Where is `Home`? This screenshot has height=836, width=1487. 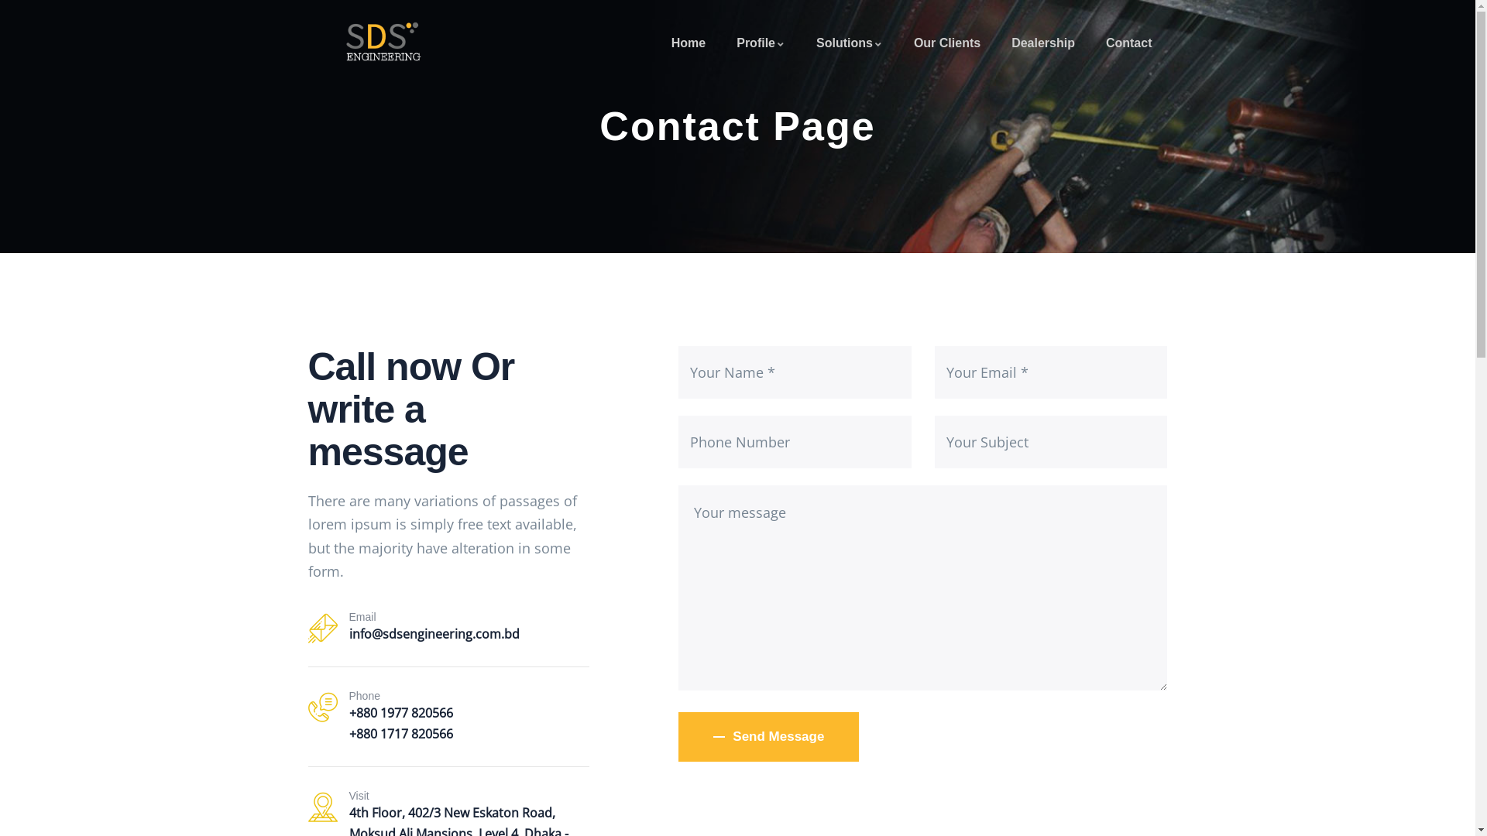
Home is located at coordinates (689, 43).